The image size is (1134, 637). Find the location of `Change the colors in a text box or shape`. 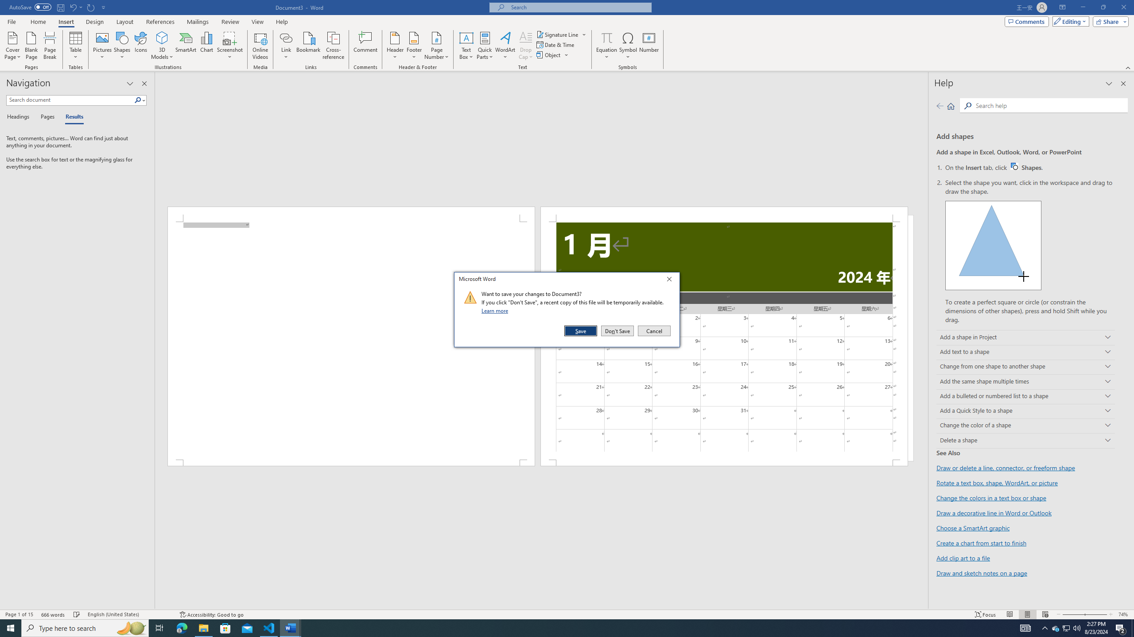

Change the colors in a text box or shape is located at coordinates (991, 498).